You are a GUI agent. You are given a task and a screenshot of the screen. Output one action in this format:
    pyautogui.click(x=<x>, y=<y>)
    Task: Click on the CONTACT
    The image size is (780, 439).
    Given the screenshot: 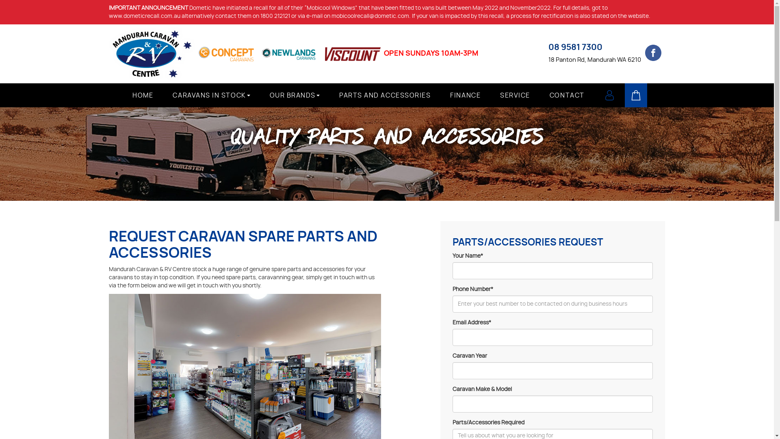 What is the action you would take?
    pyautogui.click(x=567, y=96)
    